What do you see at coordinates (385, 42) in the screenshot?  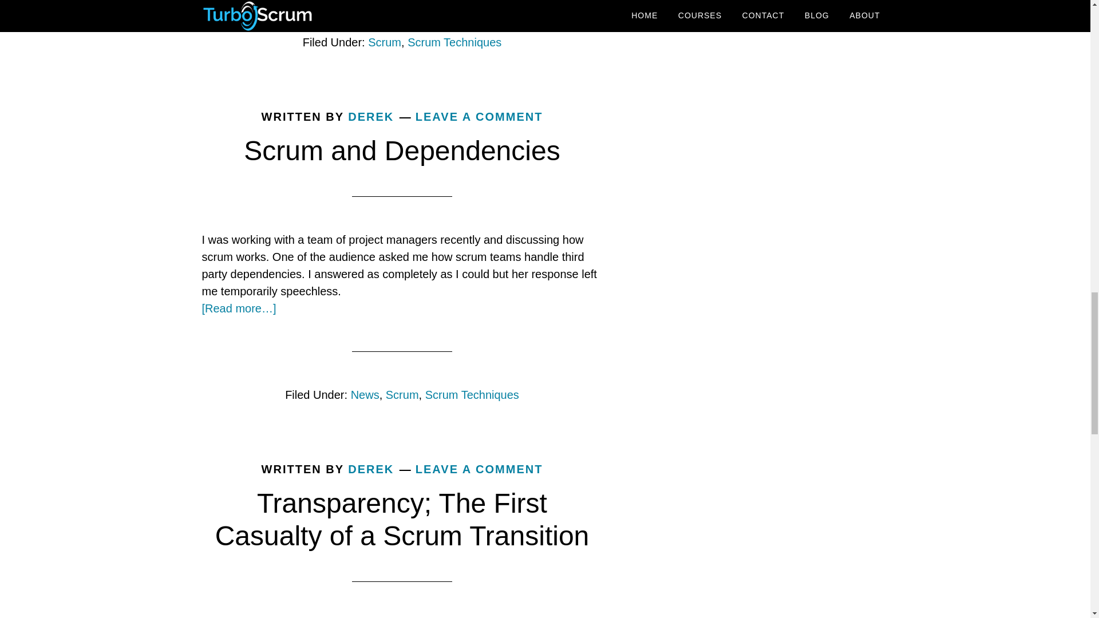 I see `Scrum` at bounding box center [385, 42].